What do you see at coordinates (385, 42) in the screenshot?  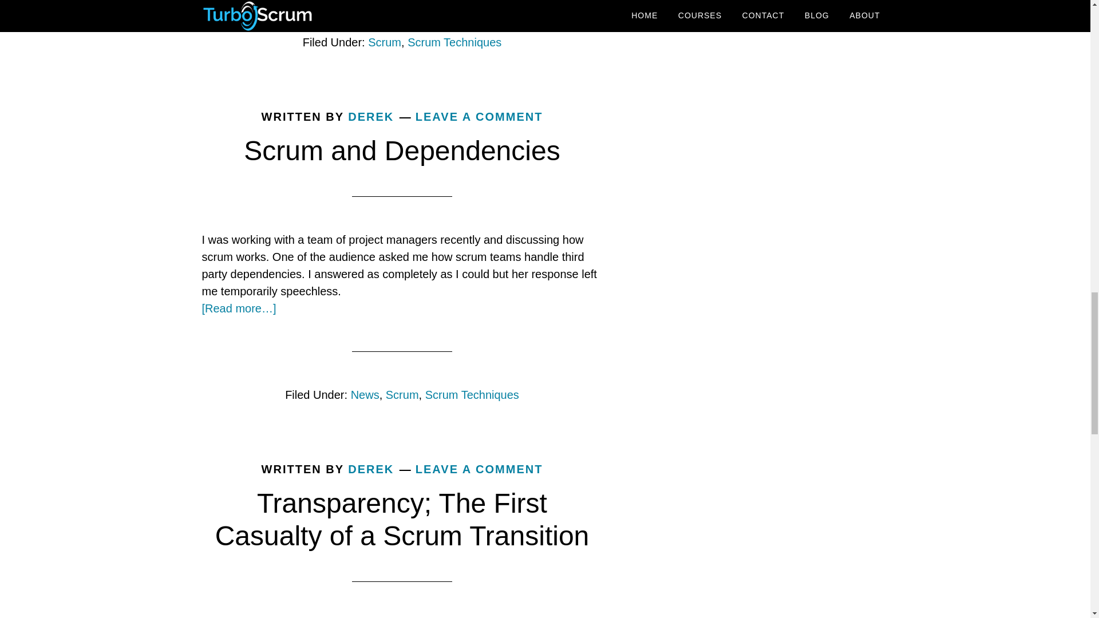 I see `Scrum` at bounding box center [385, 42].